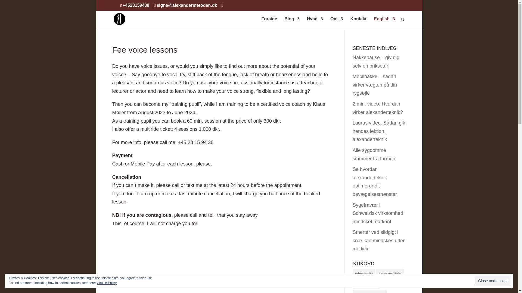 The width and height of the screenshot is (522, 293). What do you see at coordinates (292, 23) in the screenshot?
I see `Blog` at bounding box center [292, 23].